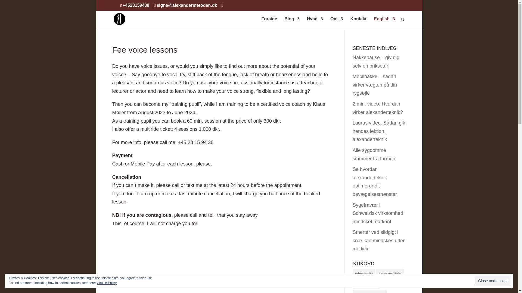 The width and height of the screenshot is (522, 293). What do you see at coordinates (292, 23) in the screenshot?
I see `Blog` at bounding box center [292, 23].